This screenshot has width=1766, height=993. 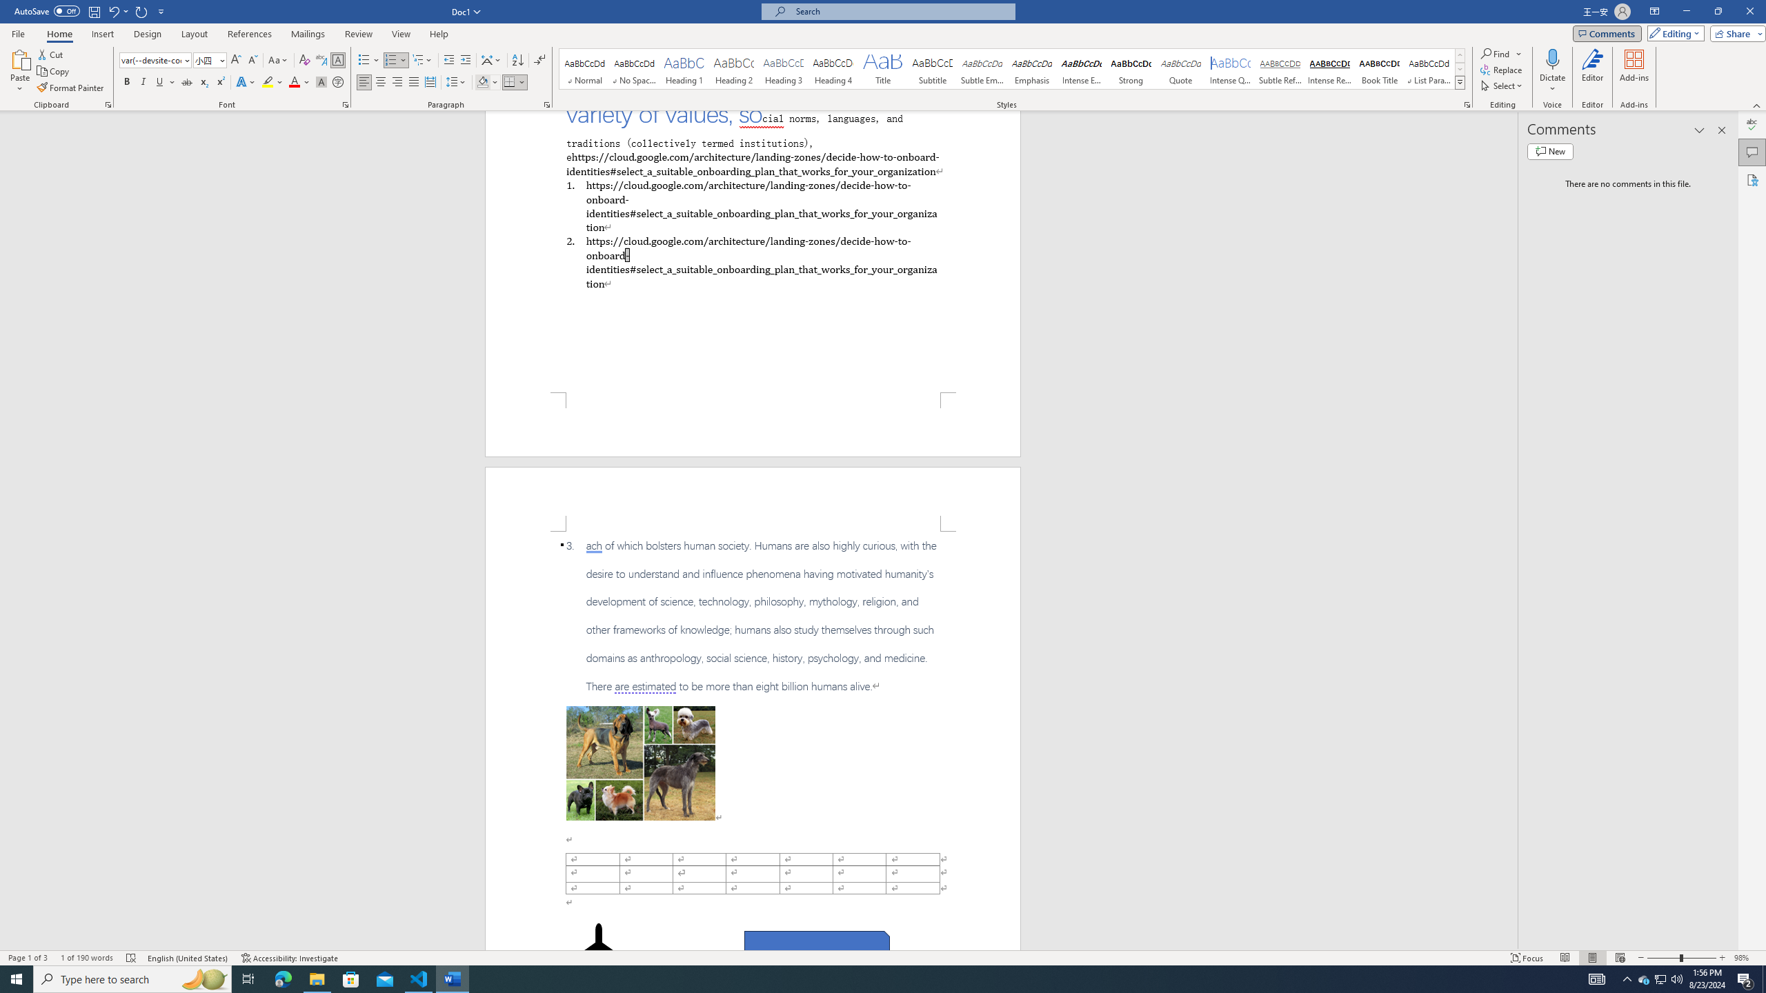 What do you see at coordinates (1752, 125) in the screenshot?
I see `Editor` at bounding box center [1752, 125].